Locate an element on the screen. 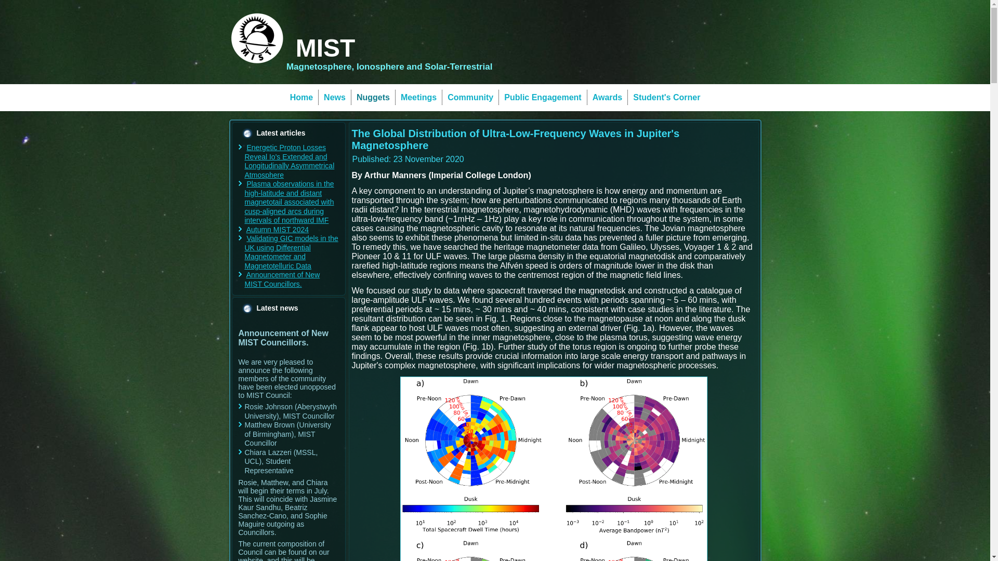 This screenshot has height=561, width=998. Nuggets is located at coordinates (373, 98).